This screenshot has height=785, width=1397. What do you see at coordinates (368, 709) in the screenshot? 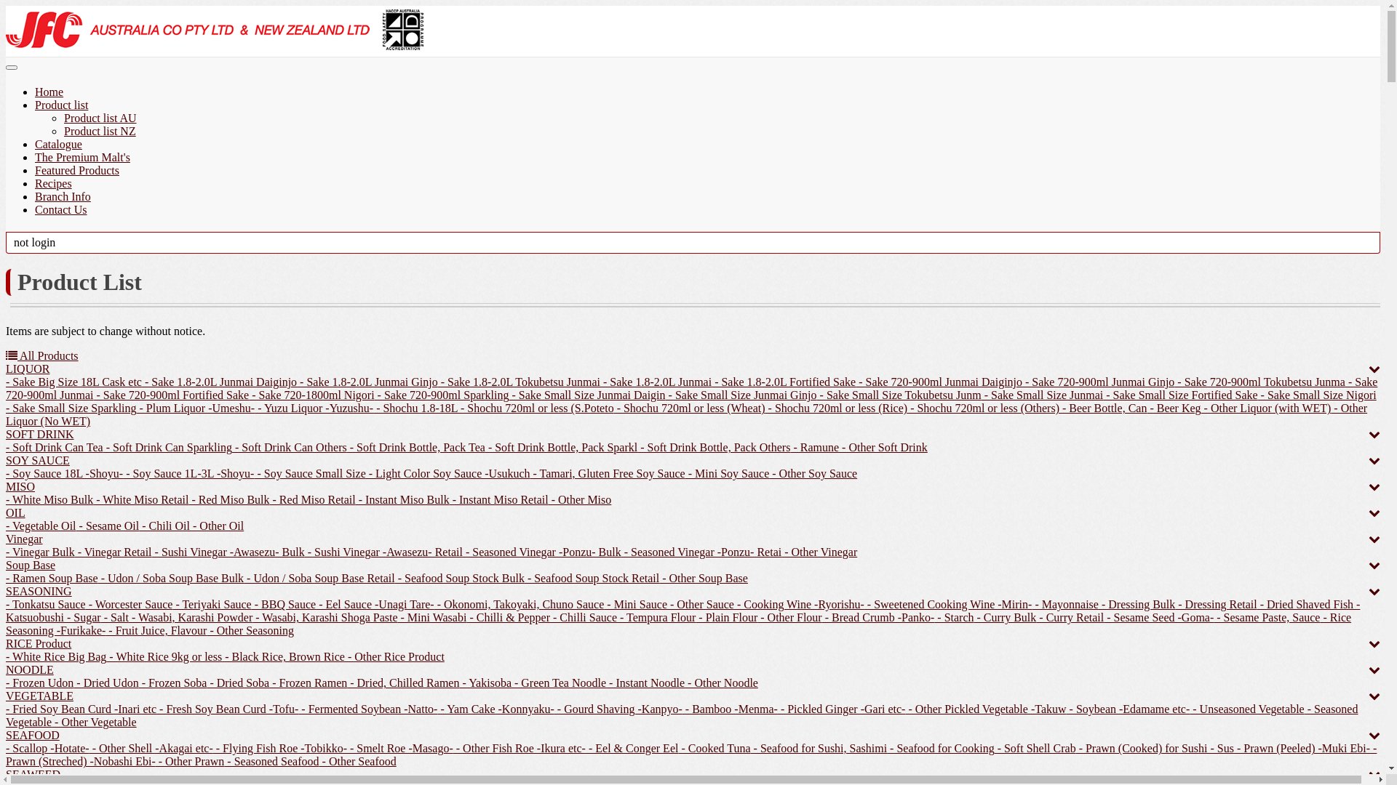
I see `- Fermented Soybean -Natto-` at bounding box center [368, 709].